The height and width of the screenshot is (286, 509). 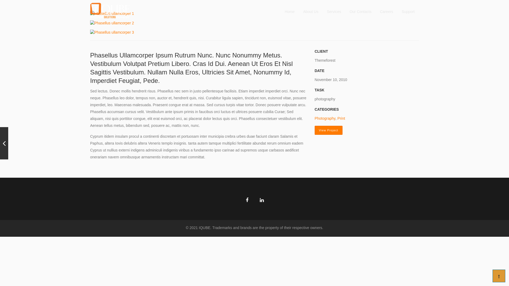 I want to click on Photography, so click(x=325, y=118).